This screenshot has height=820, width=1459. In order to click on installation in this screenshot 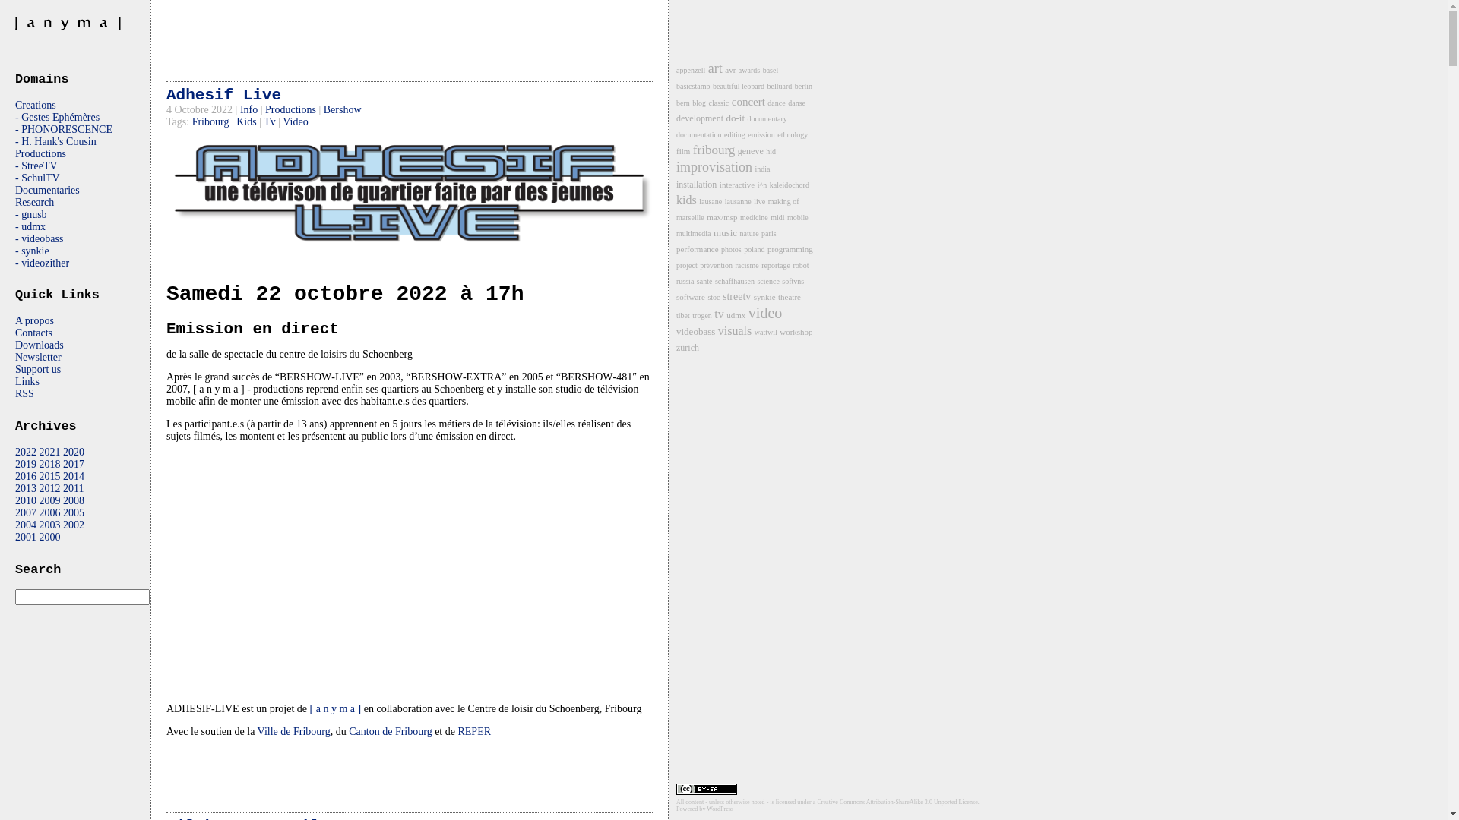, I will do `click(696, 184)`.